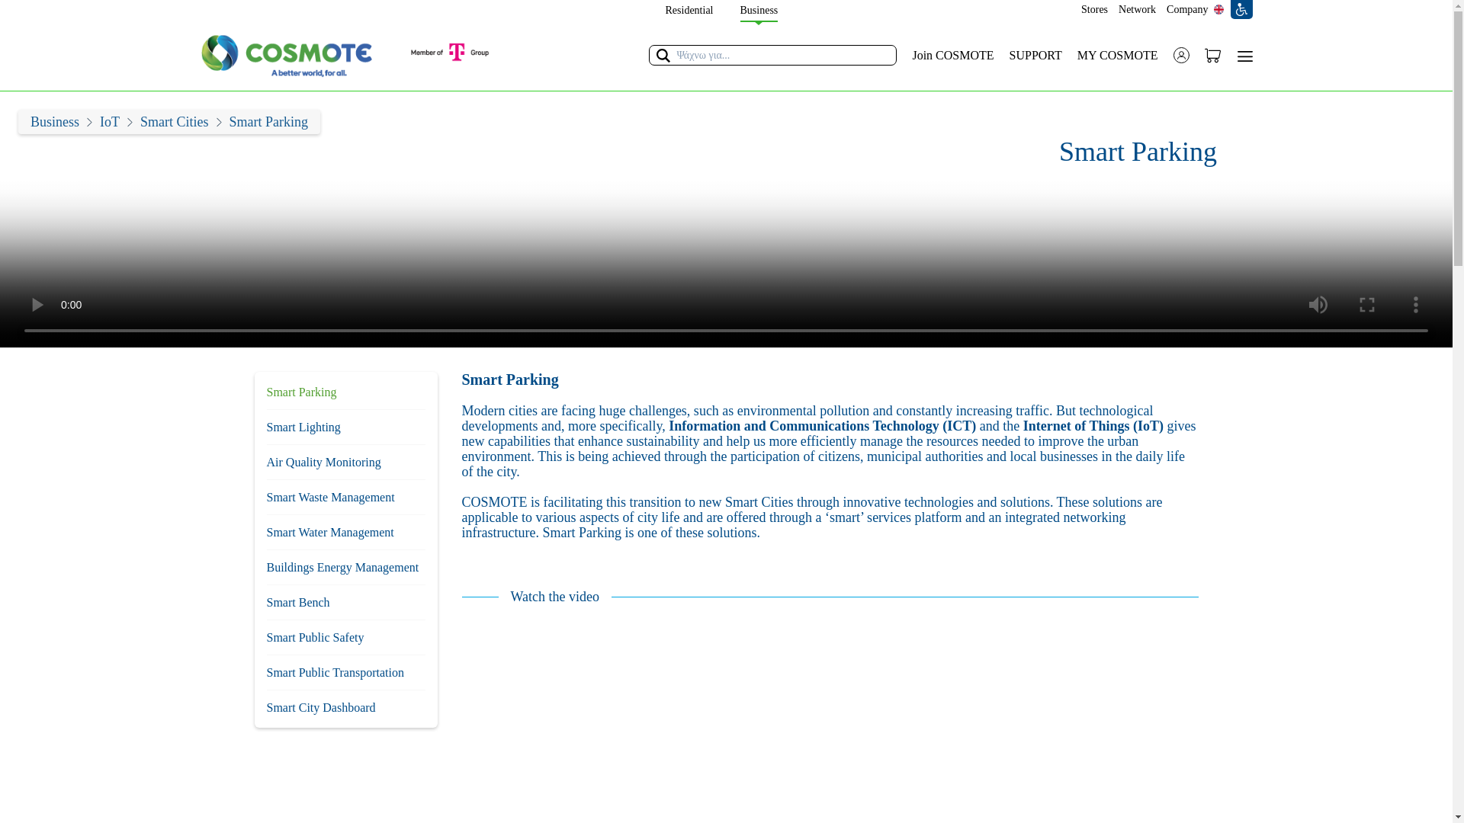 Image resolution: width=1464 pixels, height=823 pixels. What do you see at coordinates (758, 11) in the screenshot?
I see `Business` at bounding box center [758, 11].